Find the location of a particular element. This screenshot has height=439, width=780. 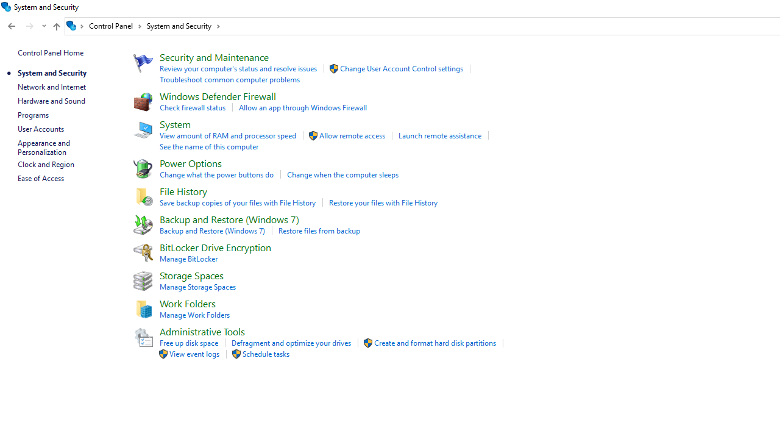

Hardware and Sound is located at coordinates (51, 100).